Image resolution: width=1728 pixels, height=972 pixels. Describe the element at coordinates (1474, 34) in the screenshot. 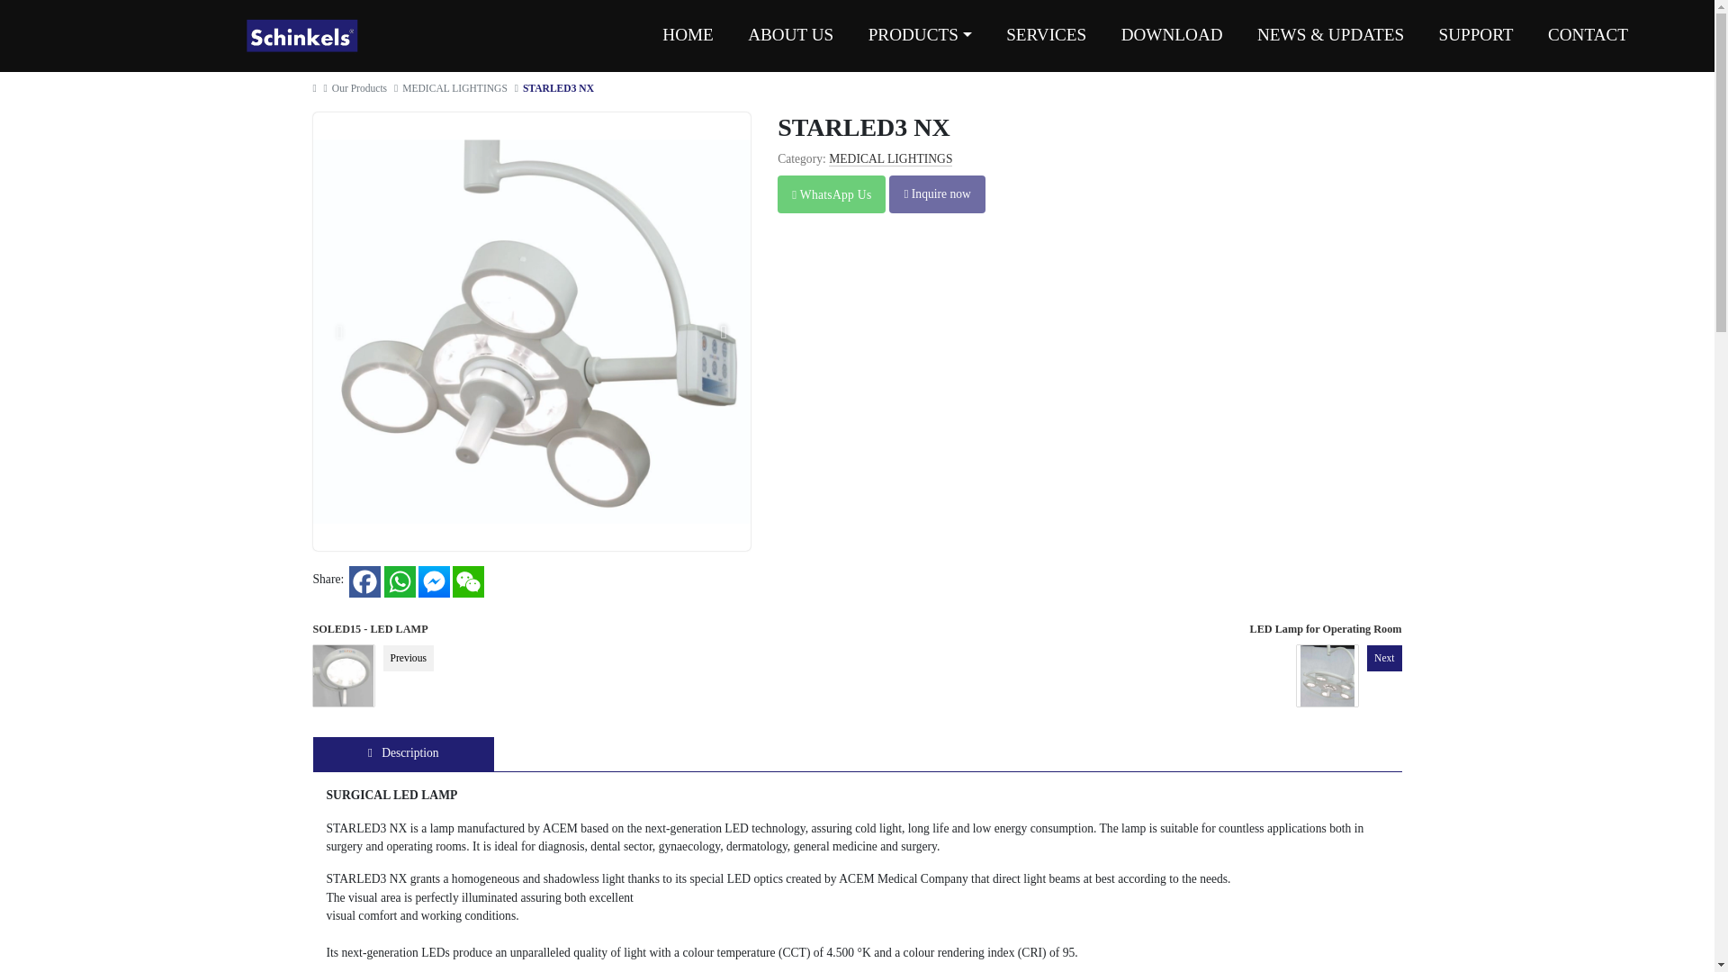

I see `Support` at that location.